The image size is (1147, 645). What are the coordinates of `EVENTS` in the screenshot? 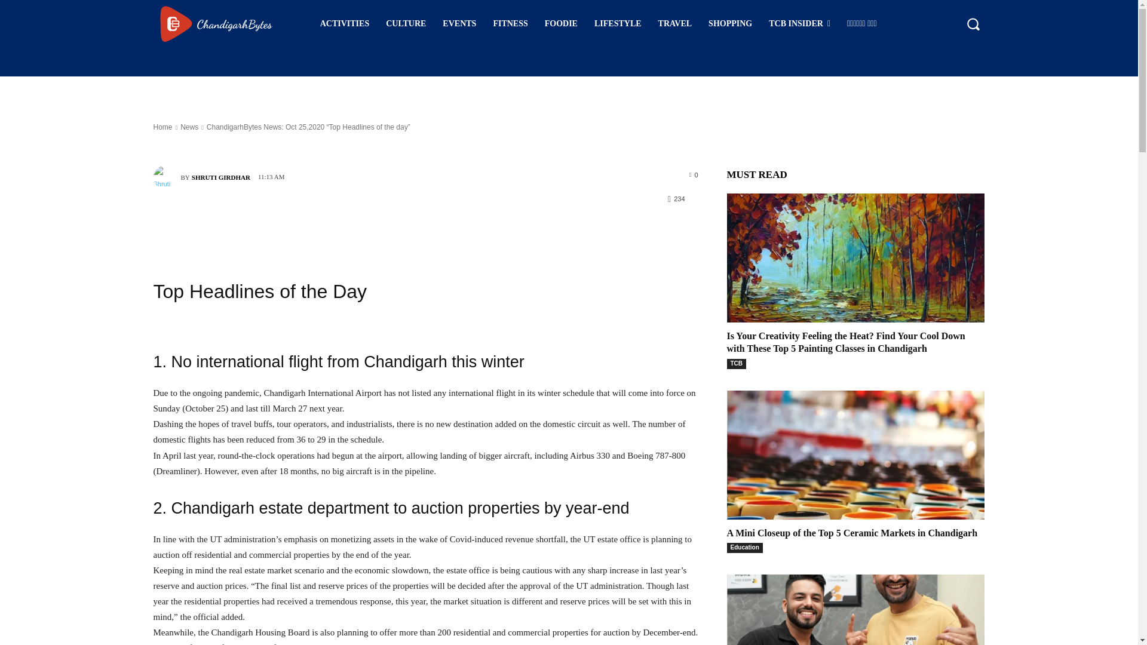 It's located at (459, 24).